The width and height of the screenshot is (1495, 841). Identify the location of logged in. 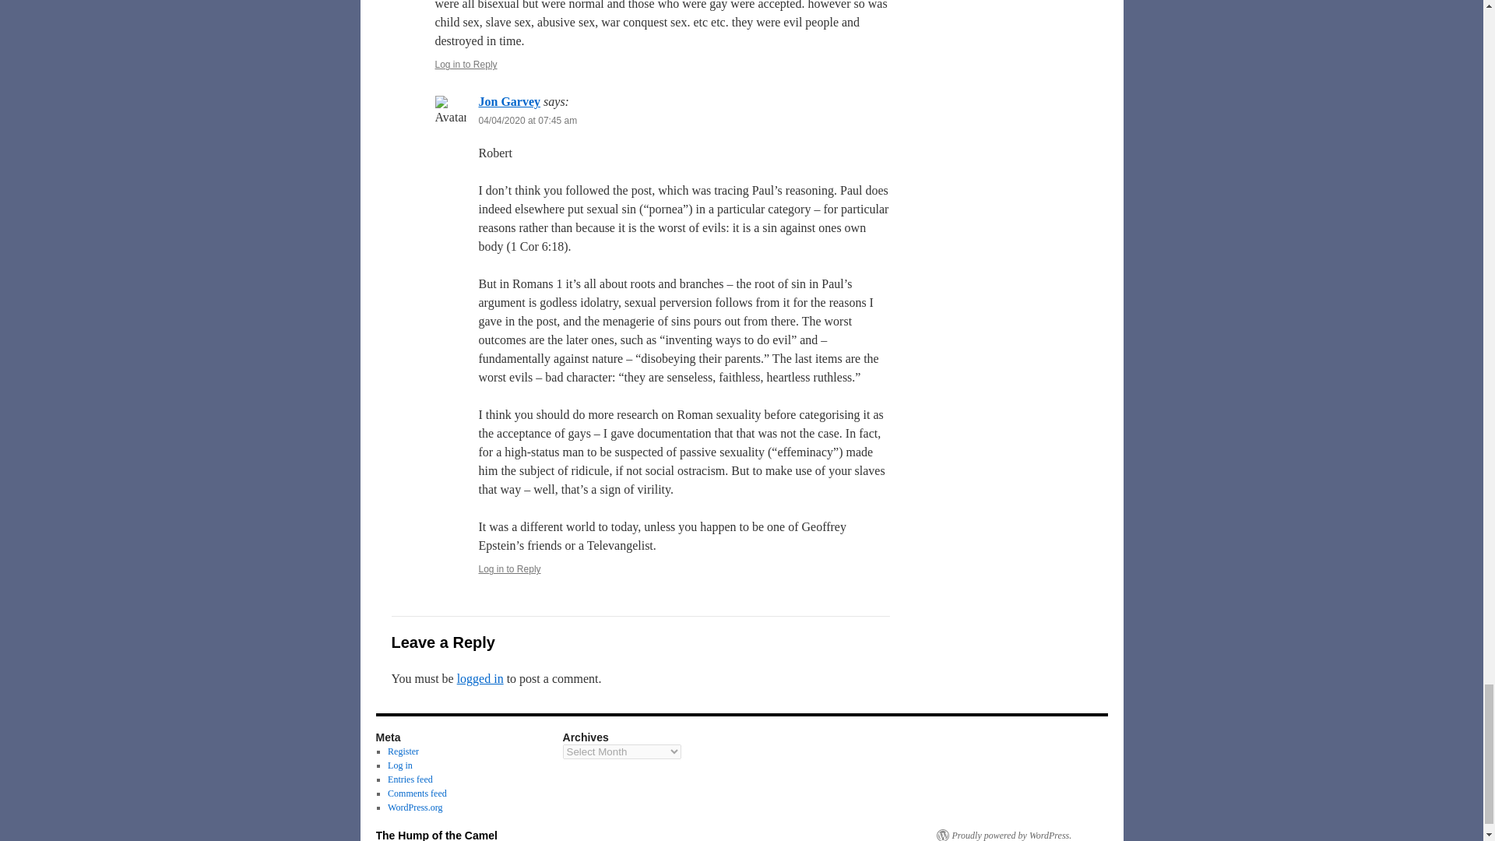
(480, 678).